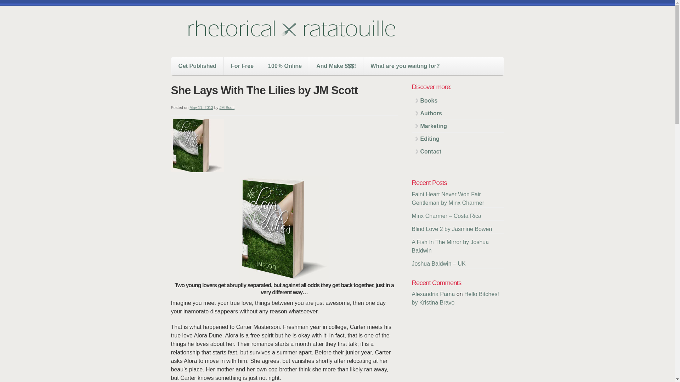 Image resolution: width=680 pixels, height=382 pixels. I want to click on Faint Heart Never Won Fair Gentleman by Minx Charmer, so click(448, 199).